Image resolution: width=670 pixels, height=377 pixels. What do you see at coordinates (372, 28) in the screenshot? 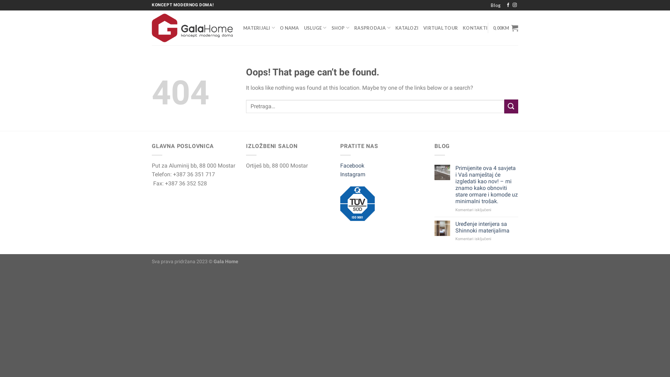
I see `RASPRODAJA` at bounding box center [372, 28].